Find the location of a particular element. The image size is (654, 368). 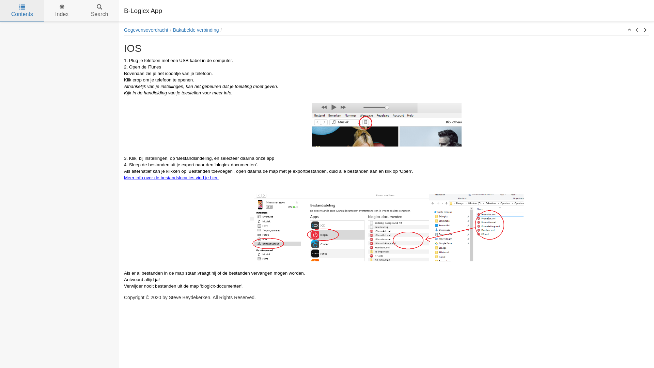

Meer info over de bestandslocaties vind je hier. is located at coordinates (171, 178).